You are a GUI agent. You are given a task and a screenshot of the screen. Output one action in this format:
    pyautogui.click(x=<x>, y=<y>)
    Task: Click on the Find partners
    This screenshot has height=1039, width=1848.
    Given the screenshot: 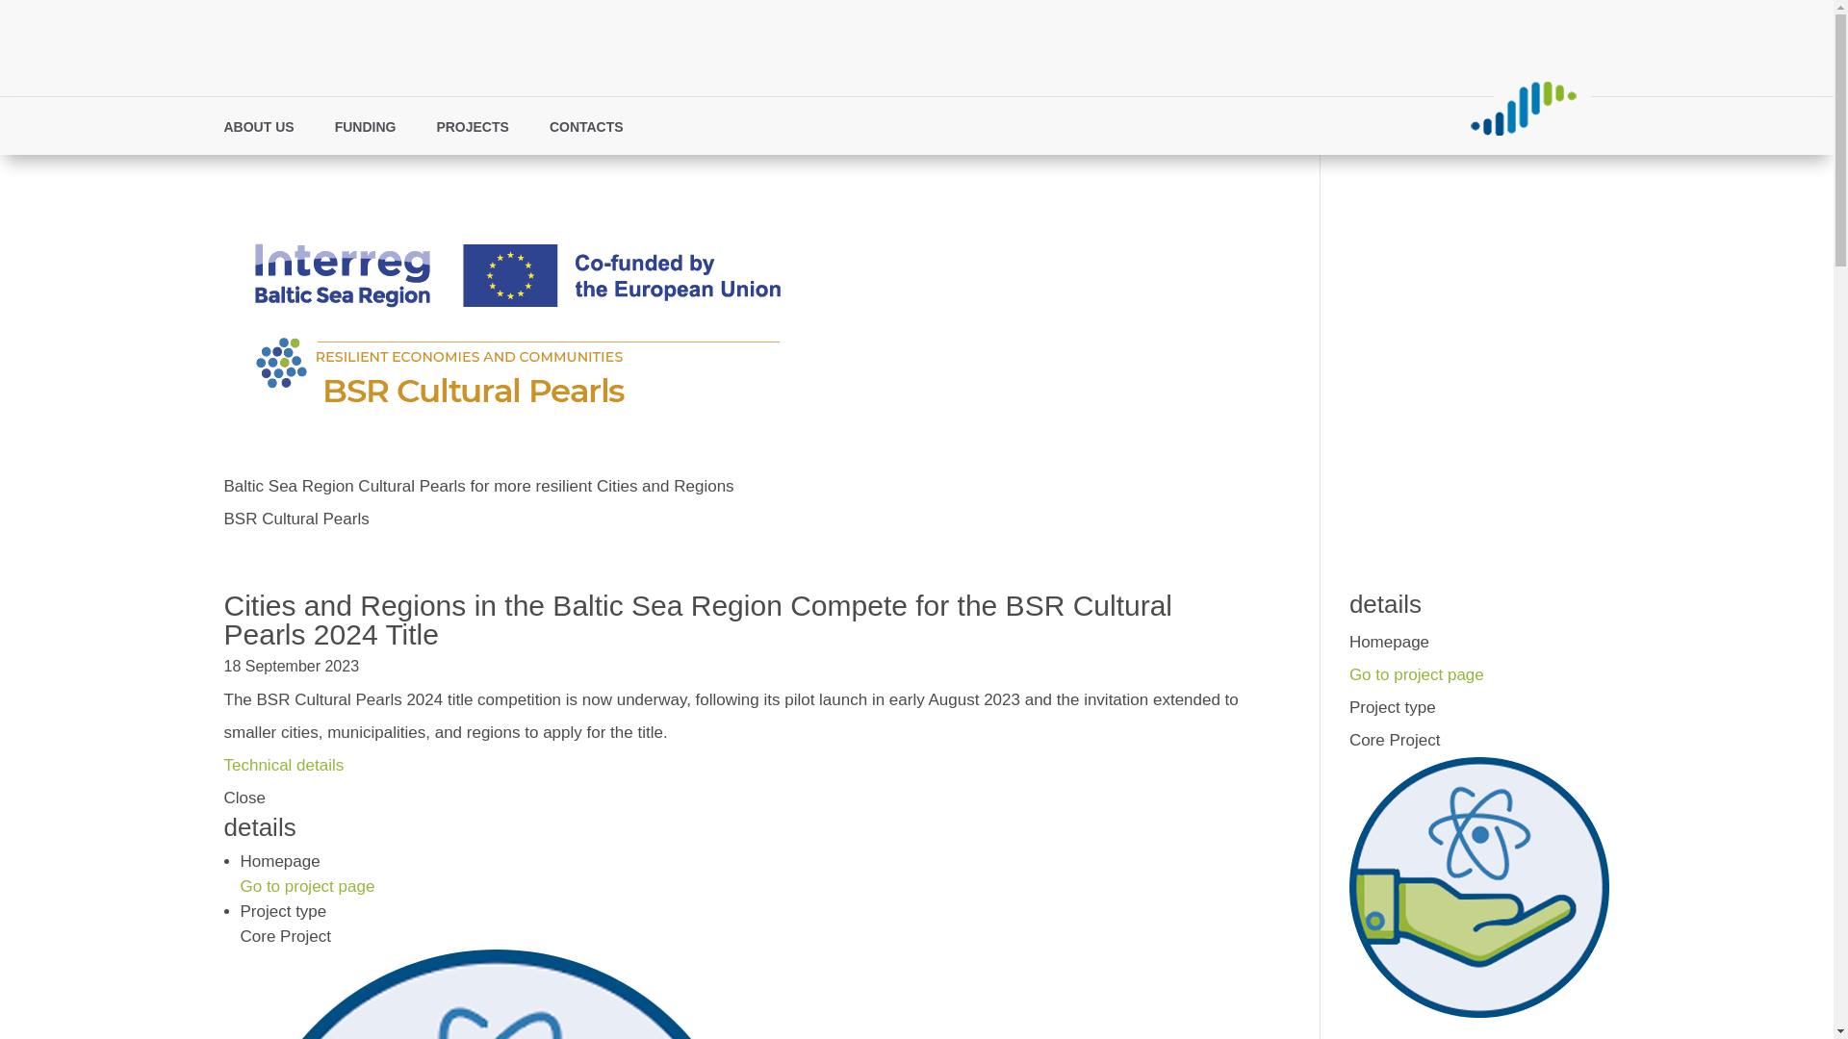 What is the action you would take?
    pyautogui.click(x=1097, y=125)
    